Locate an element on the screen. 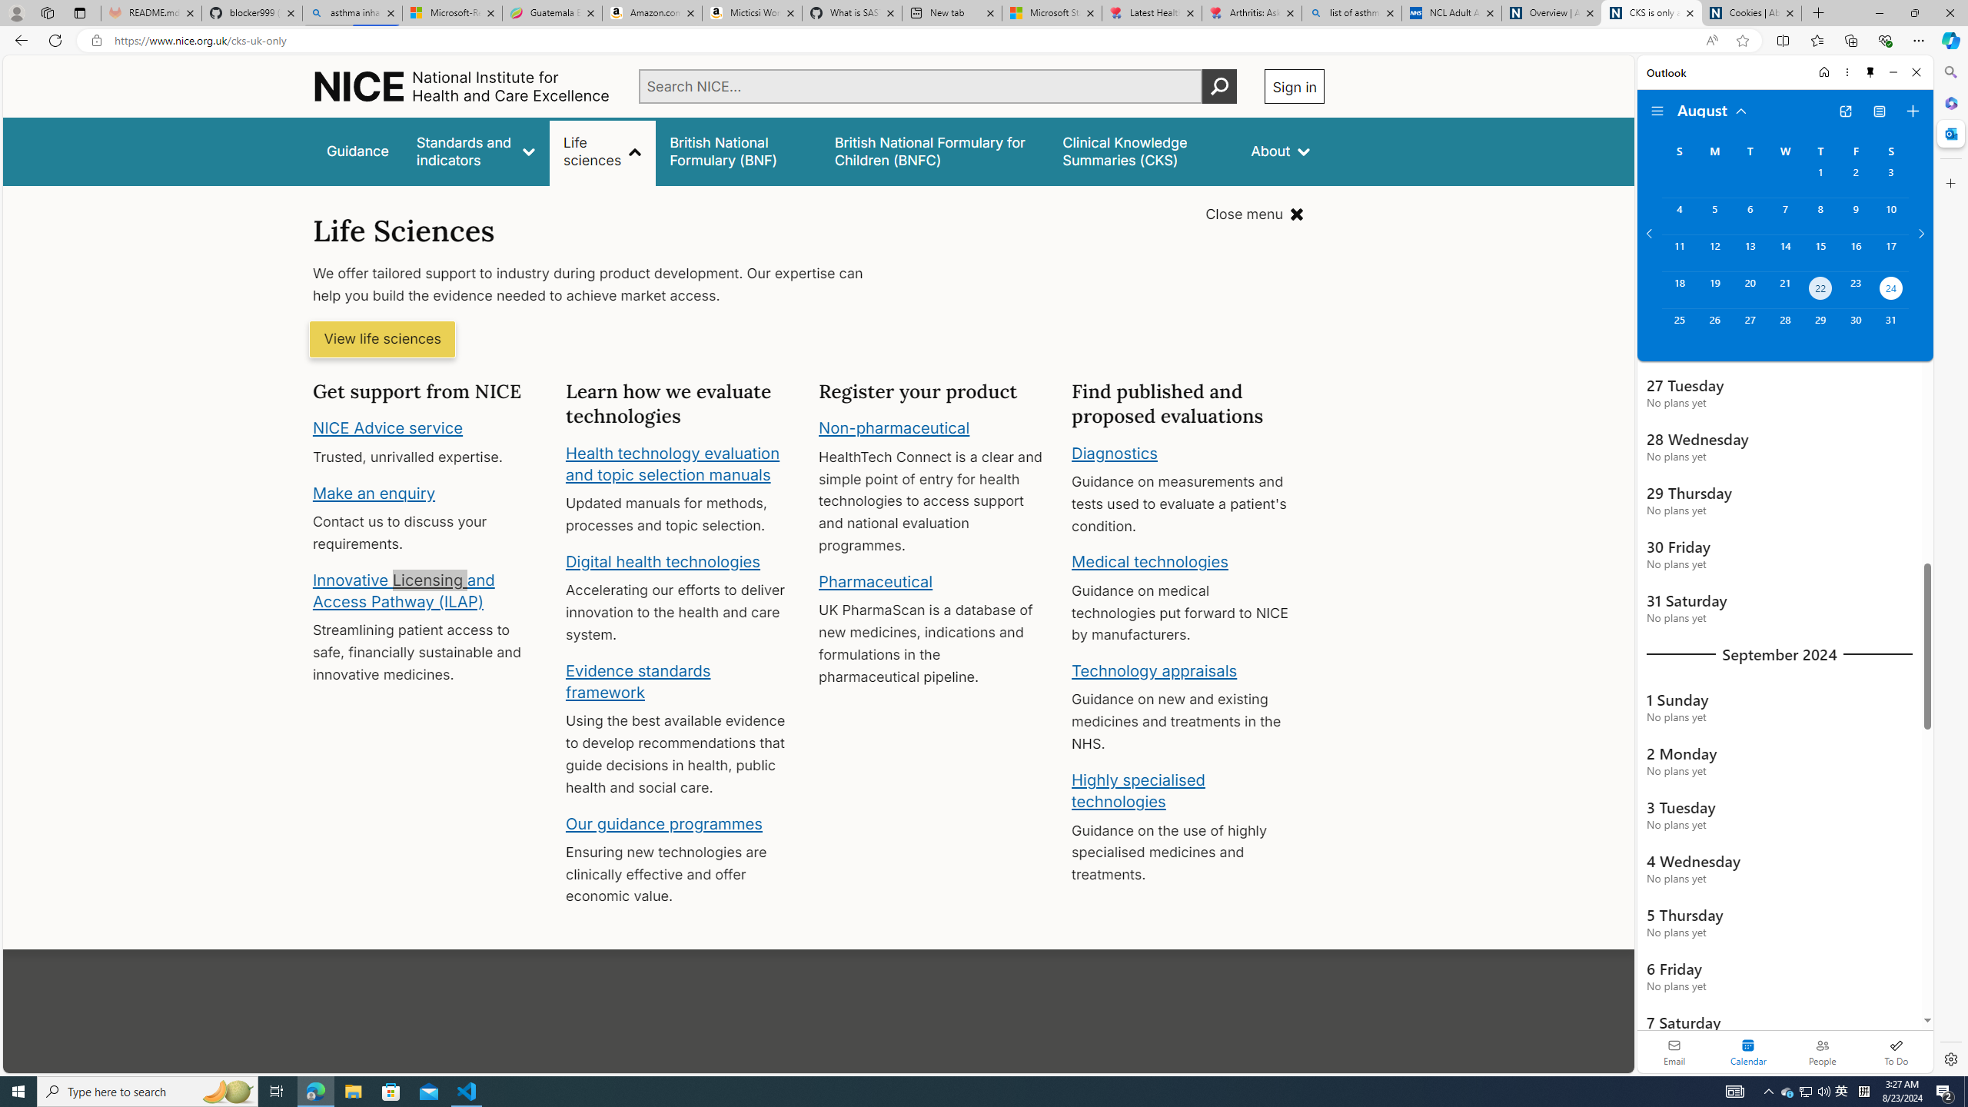  Pharmaceutical is located at coordinates (875, 581).